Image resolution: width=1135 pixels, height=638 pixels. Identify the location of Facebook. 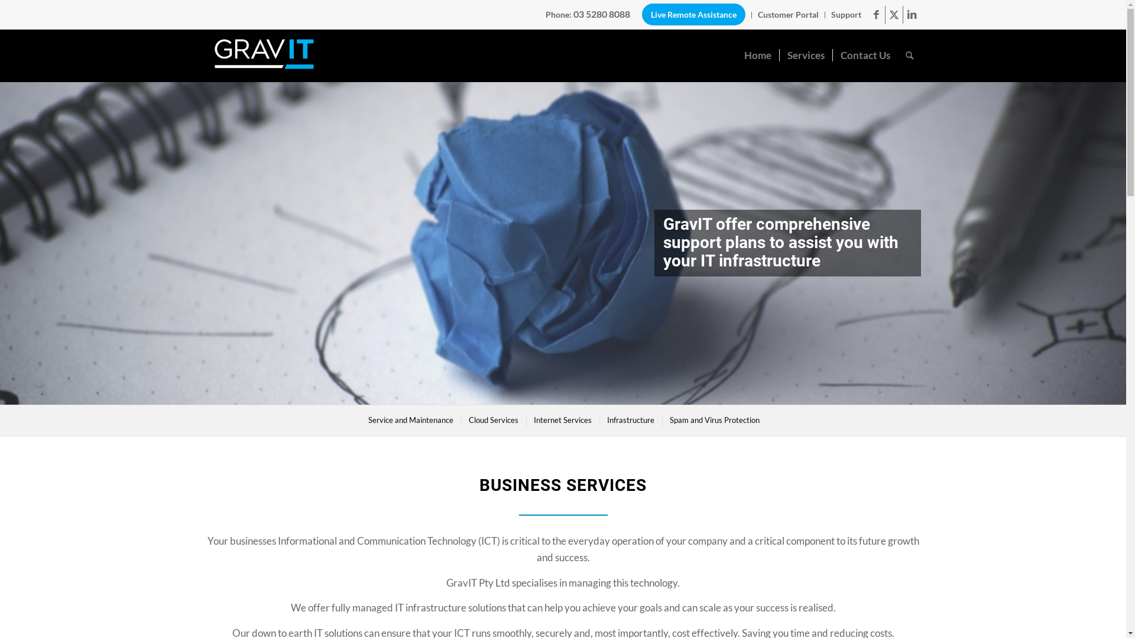
(876, 15).